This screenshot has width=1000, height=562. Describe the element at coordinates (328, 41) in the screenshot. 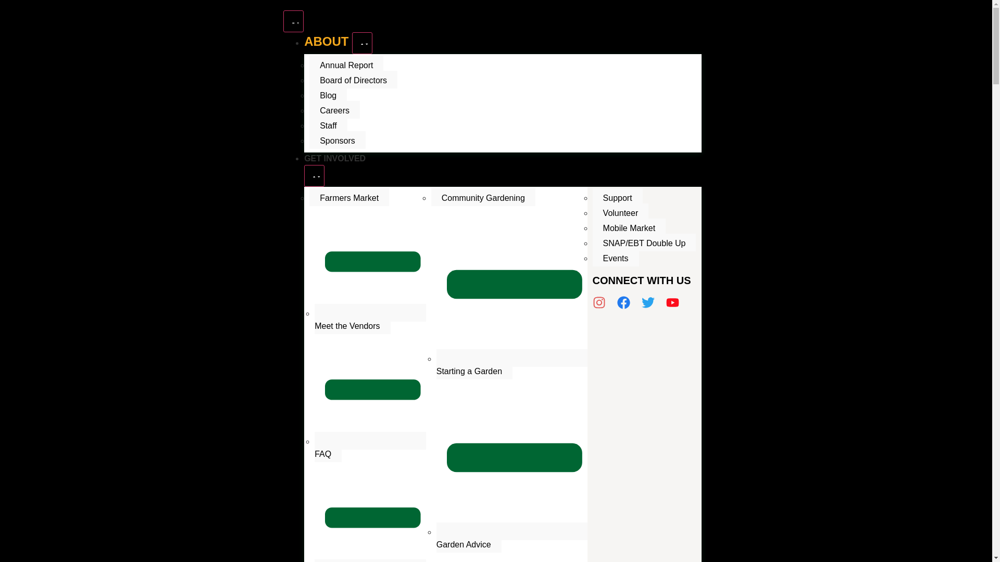

I see `ABOUT` at that location.